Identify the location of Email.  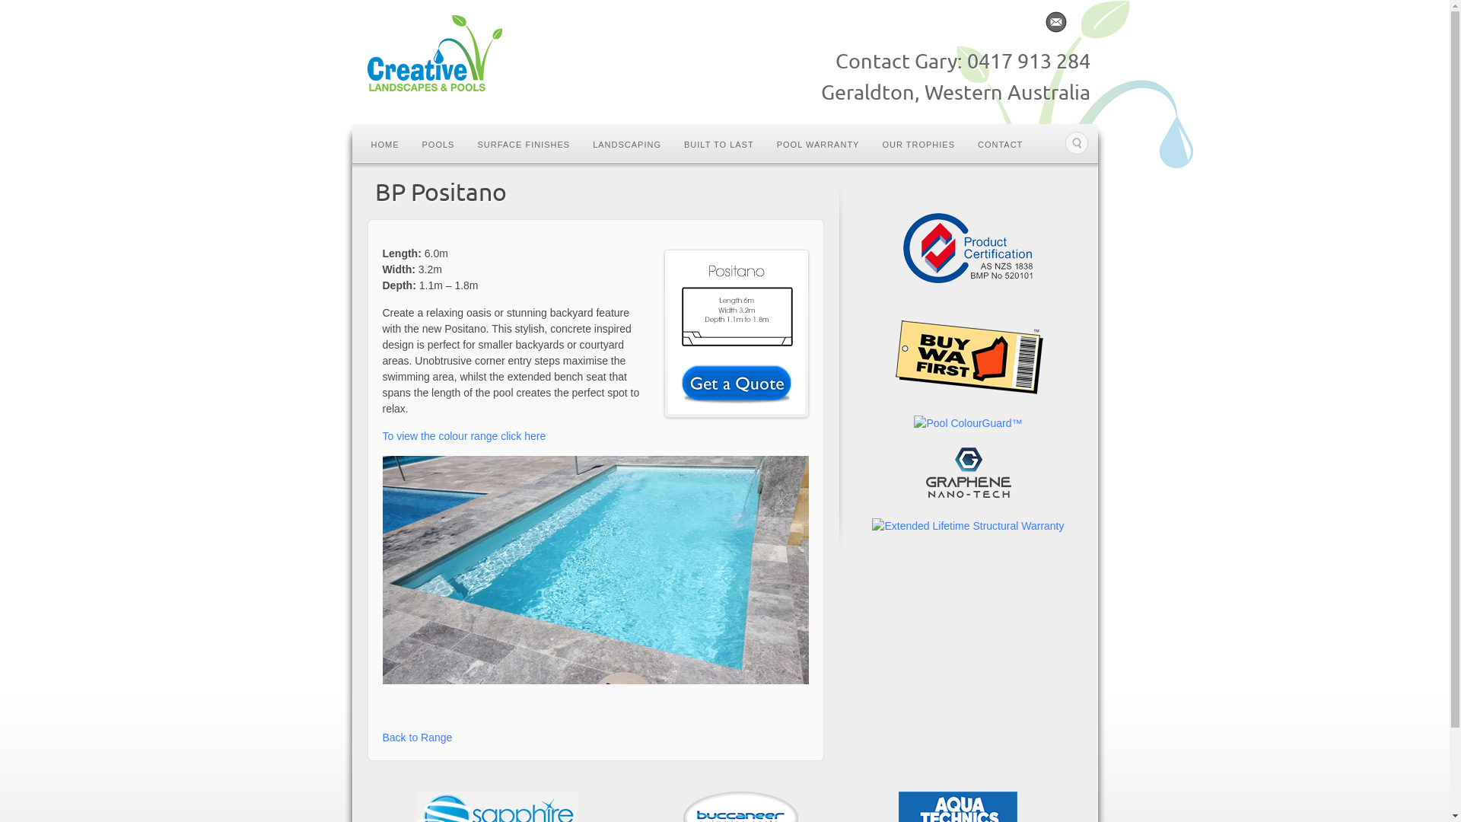
(1055, 22).